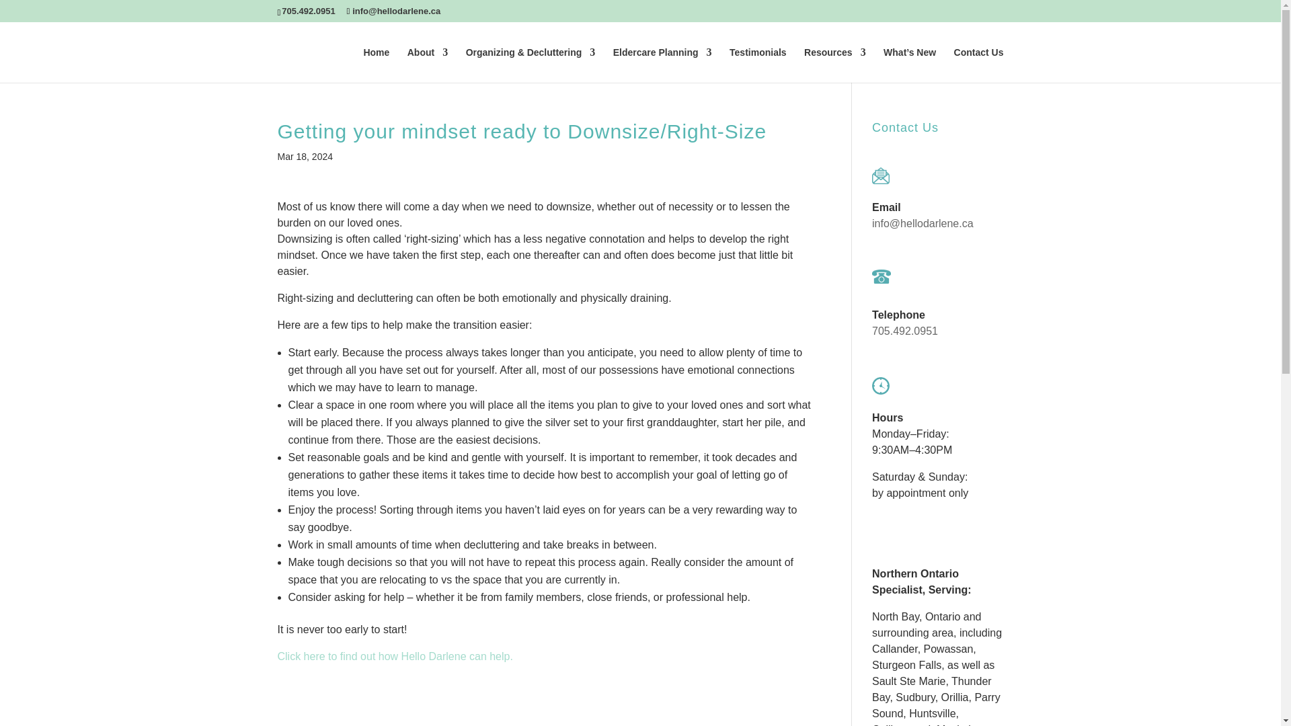 The width and height of the screenshot is (1291, 726). What do you see at coordinates (428, 65) in the screenshot?
I see `About` at bounding box center [428, 65].